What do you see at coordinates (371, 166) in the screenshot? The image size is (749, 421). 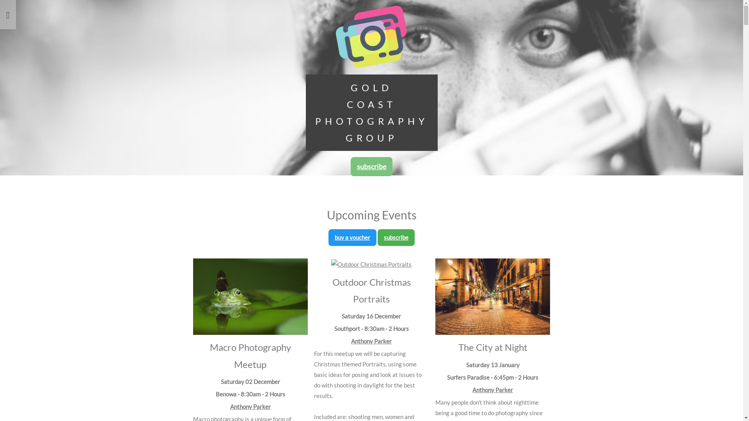 I see `subscribe` at bounding box center [371, 166].